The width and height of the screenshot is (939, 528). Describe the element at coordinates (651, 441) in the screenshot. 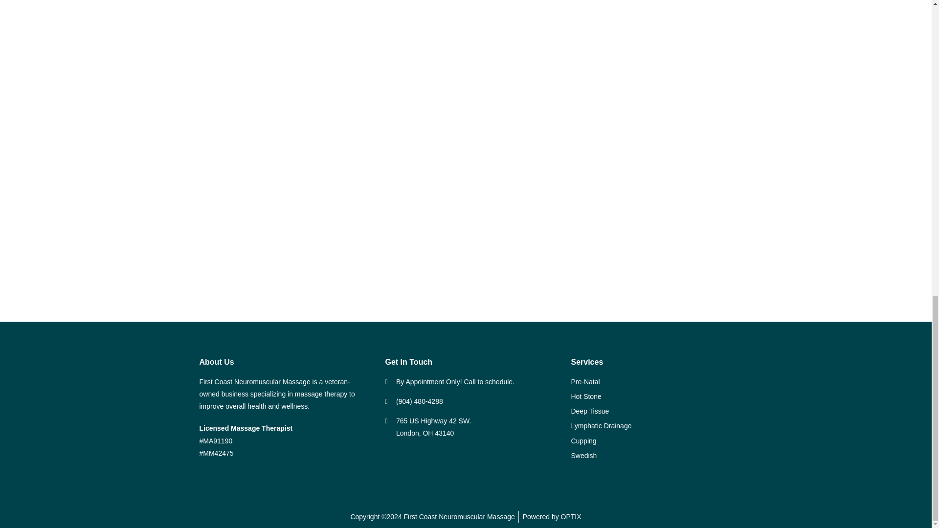

I see `Cupping` at that location.